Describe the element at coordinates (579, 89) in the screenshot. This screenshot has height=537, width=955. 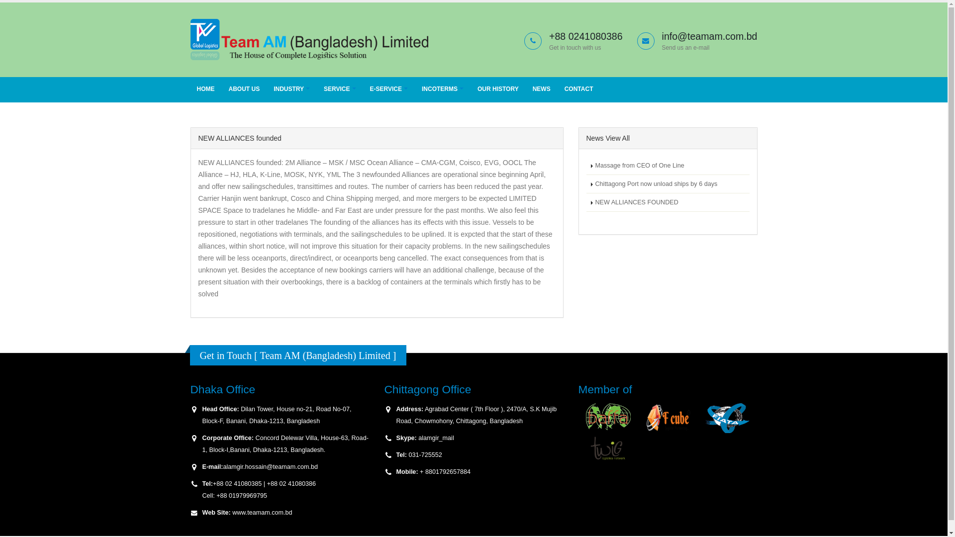
I see `CONTACT` at that location.